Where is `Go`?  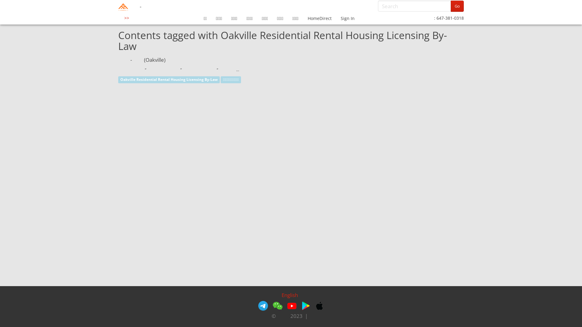
Go is located at coordinates (457, 6).